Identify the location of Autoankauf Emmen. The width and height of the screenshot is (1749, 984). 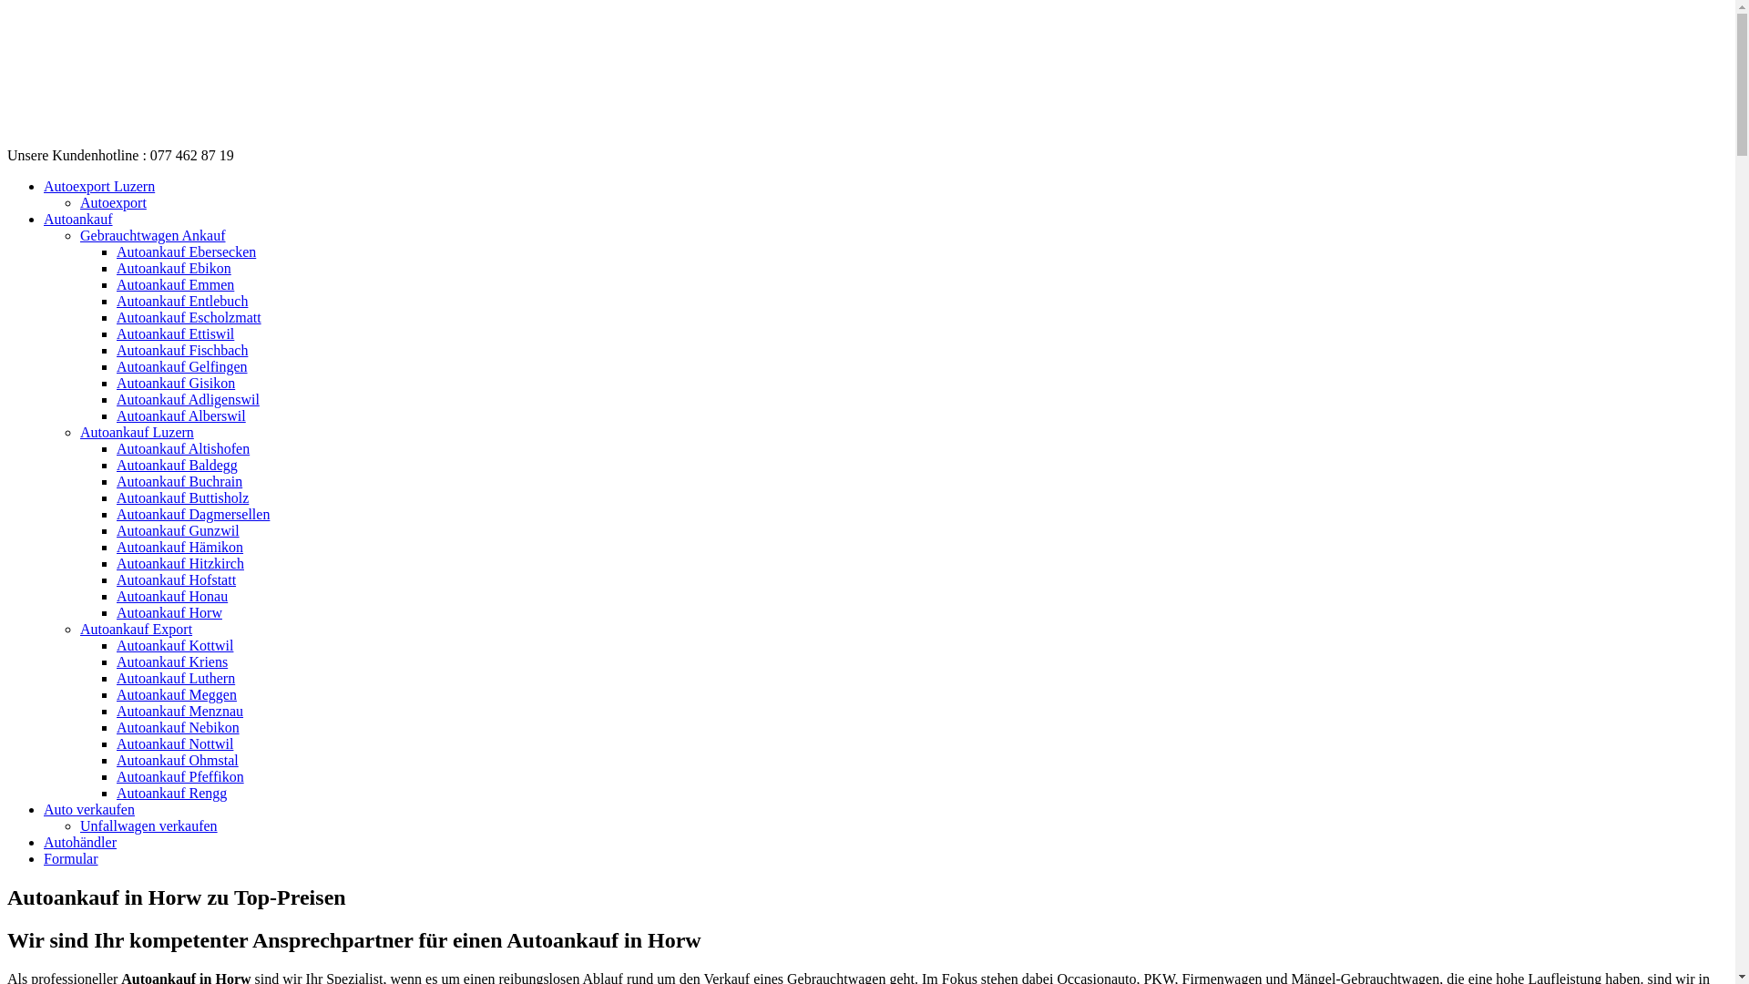
(175, 284).